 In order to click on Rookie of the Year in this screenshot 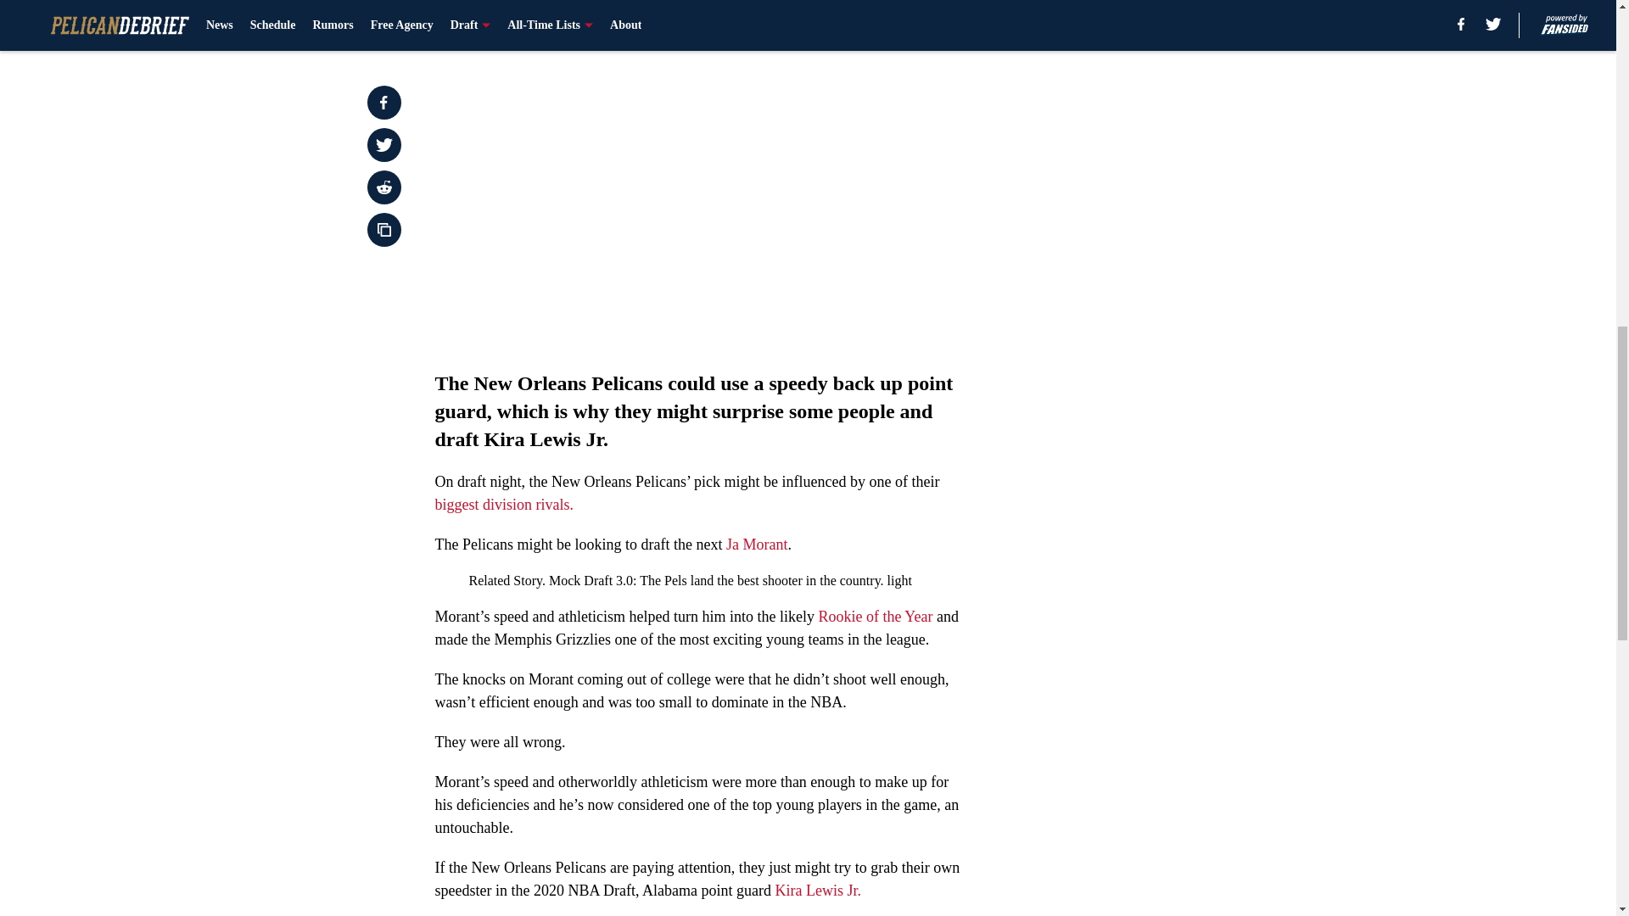, I will do `click(874, 616)`.